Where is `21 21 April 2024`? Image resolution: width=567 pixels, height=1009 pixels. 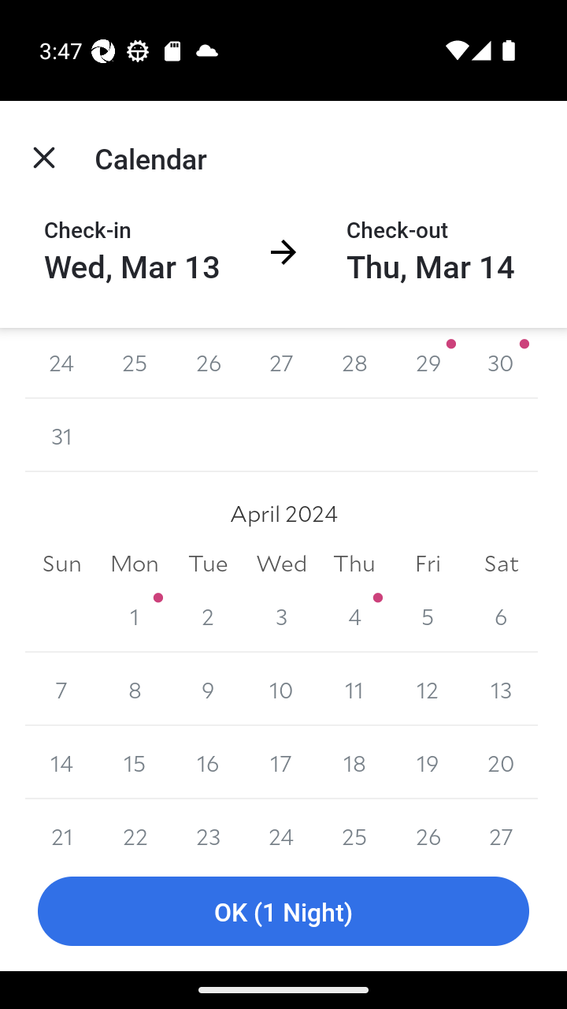 21 21 April 2024 is located at coordinates (61, 825).